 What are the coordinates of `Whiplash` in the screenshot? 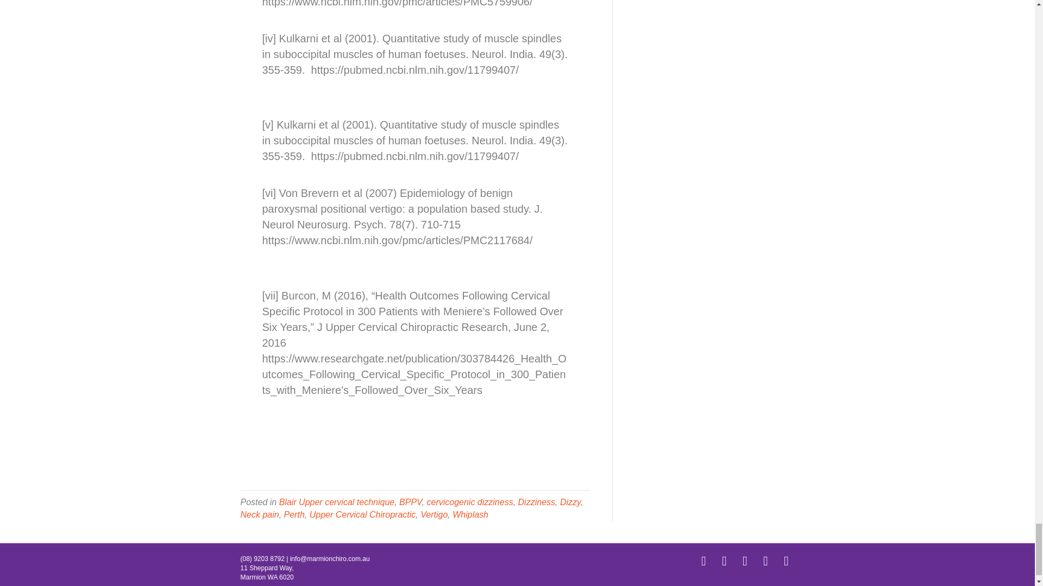 It's located at (470, 514).